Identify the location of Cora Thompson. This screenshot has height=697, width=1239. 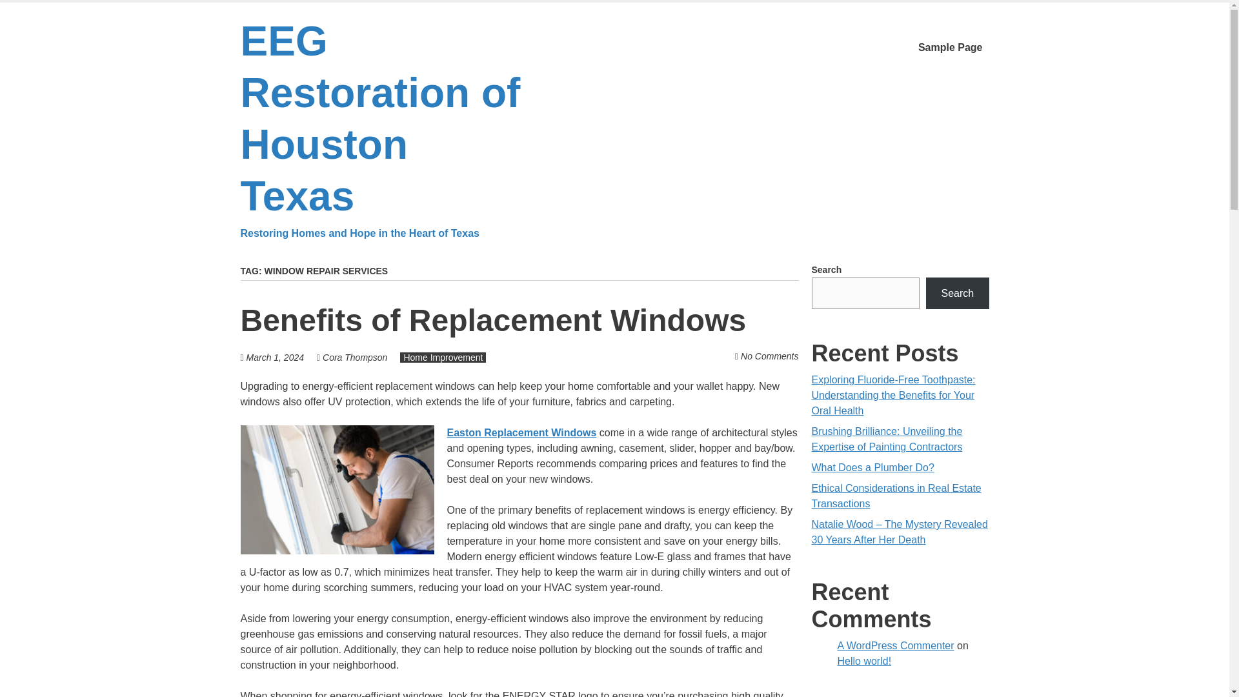
(354, 358).